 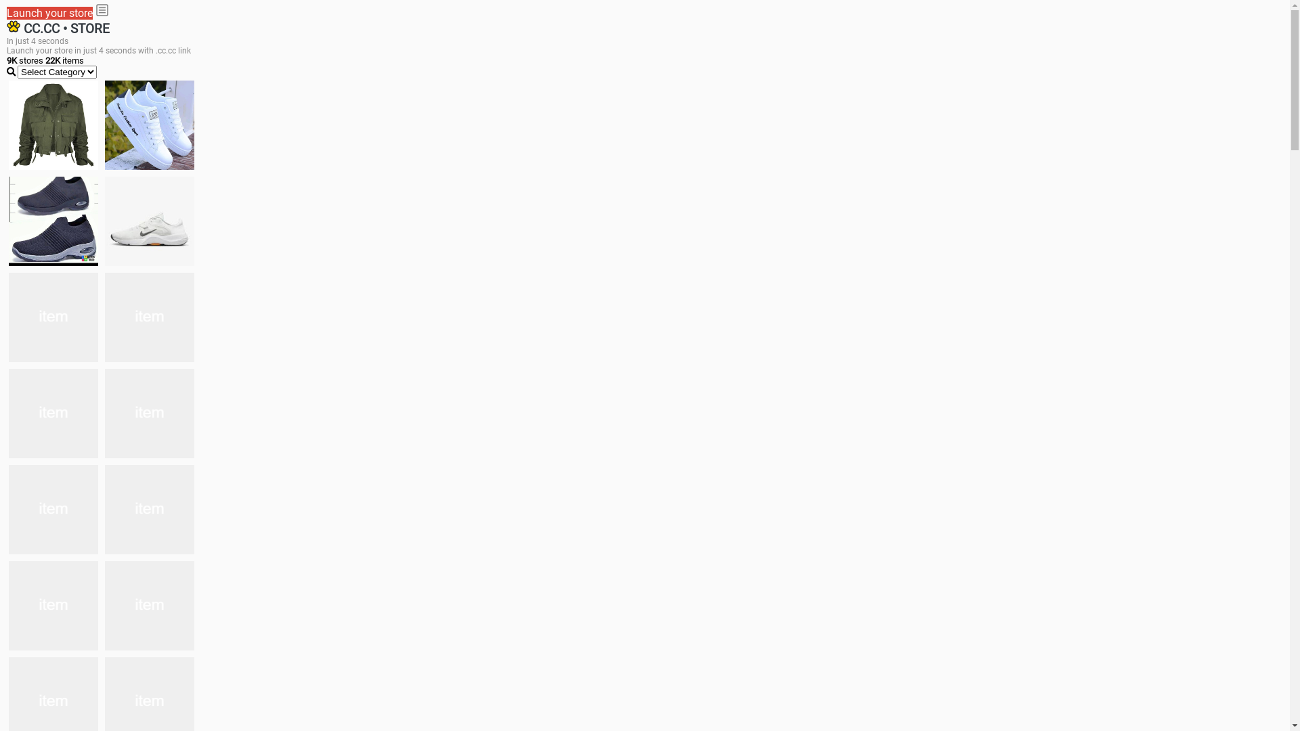 I want to click on white shoes, so click(x=150, y=125).